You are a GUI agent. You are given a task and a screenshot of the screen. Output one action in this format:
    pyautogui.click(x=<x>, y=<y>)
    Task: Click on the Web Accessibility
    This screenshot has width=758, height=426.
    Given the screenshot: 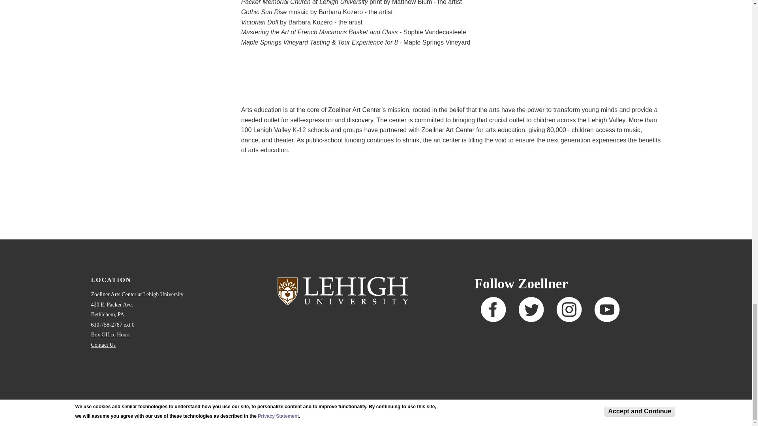 What is the action you would take?
    pyautogui.click(x=242, y=403)
    